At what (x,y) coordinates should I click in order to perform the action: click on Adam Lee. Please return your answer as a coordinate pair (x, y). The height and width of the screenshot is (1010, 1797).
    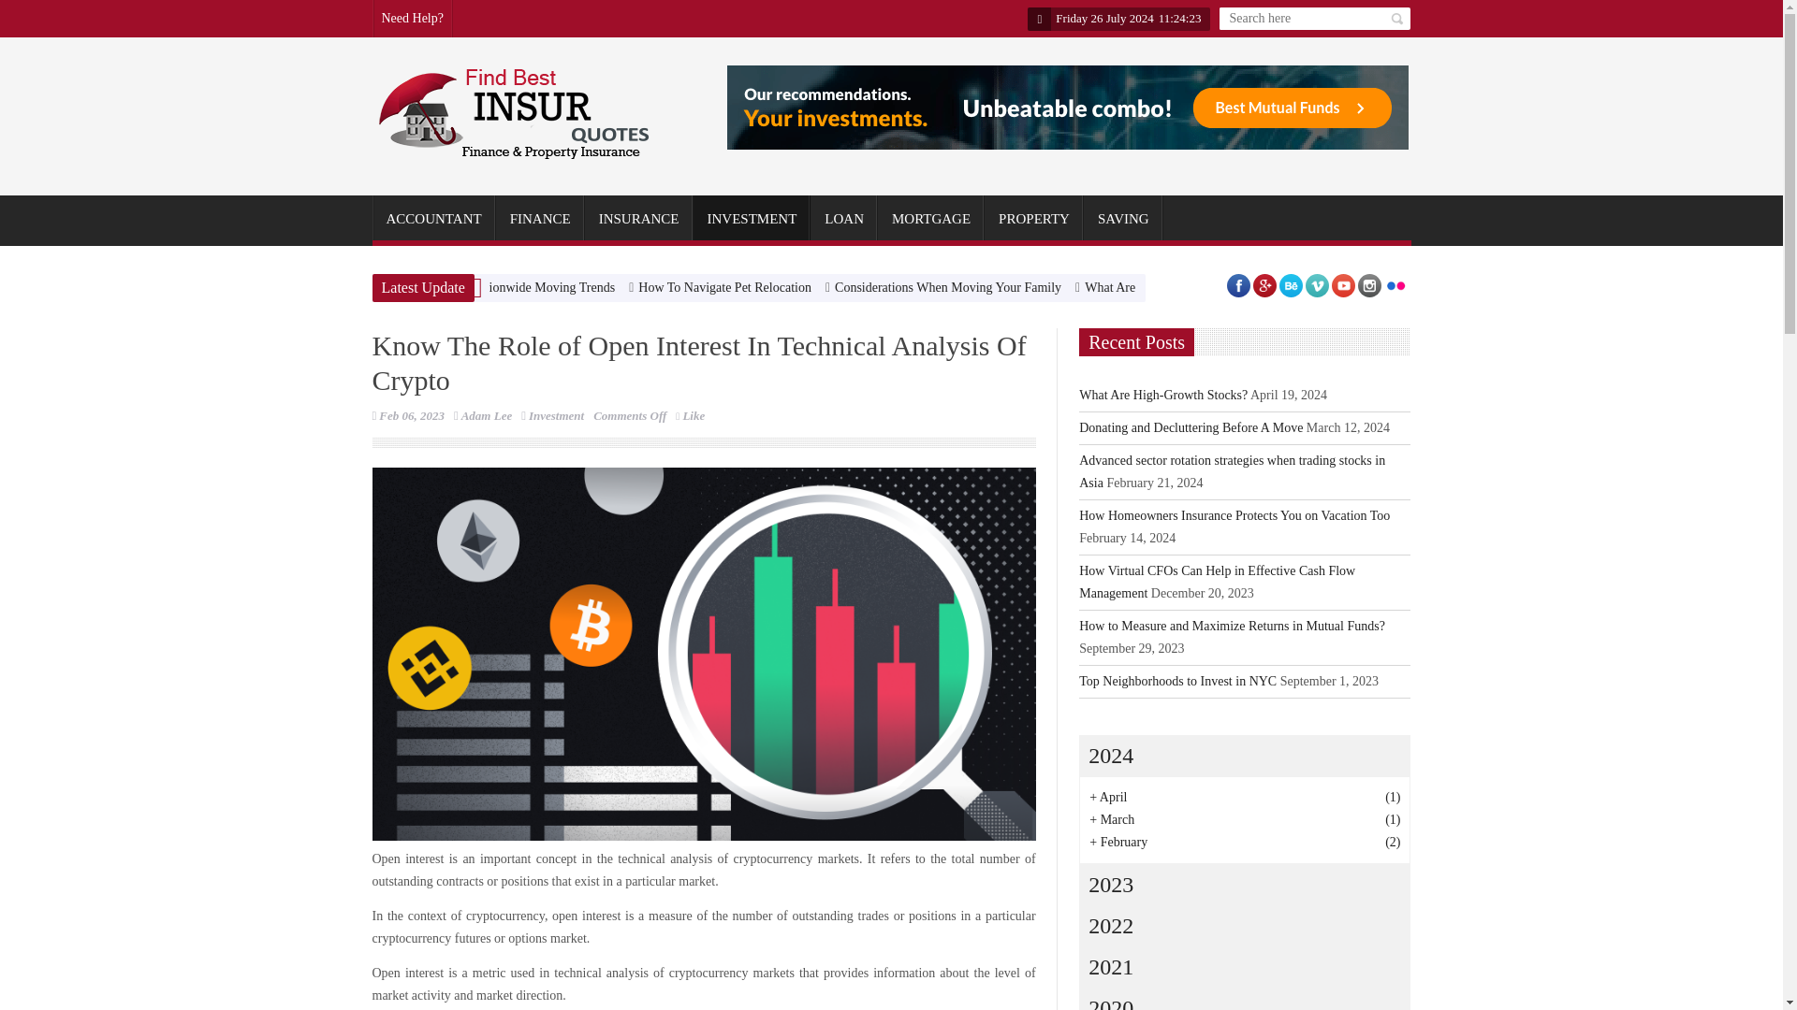
    Looking at the image, I should click on (487, 415).